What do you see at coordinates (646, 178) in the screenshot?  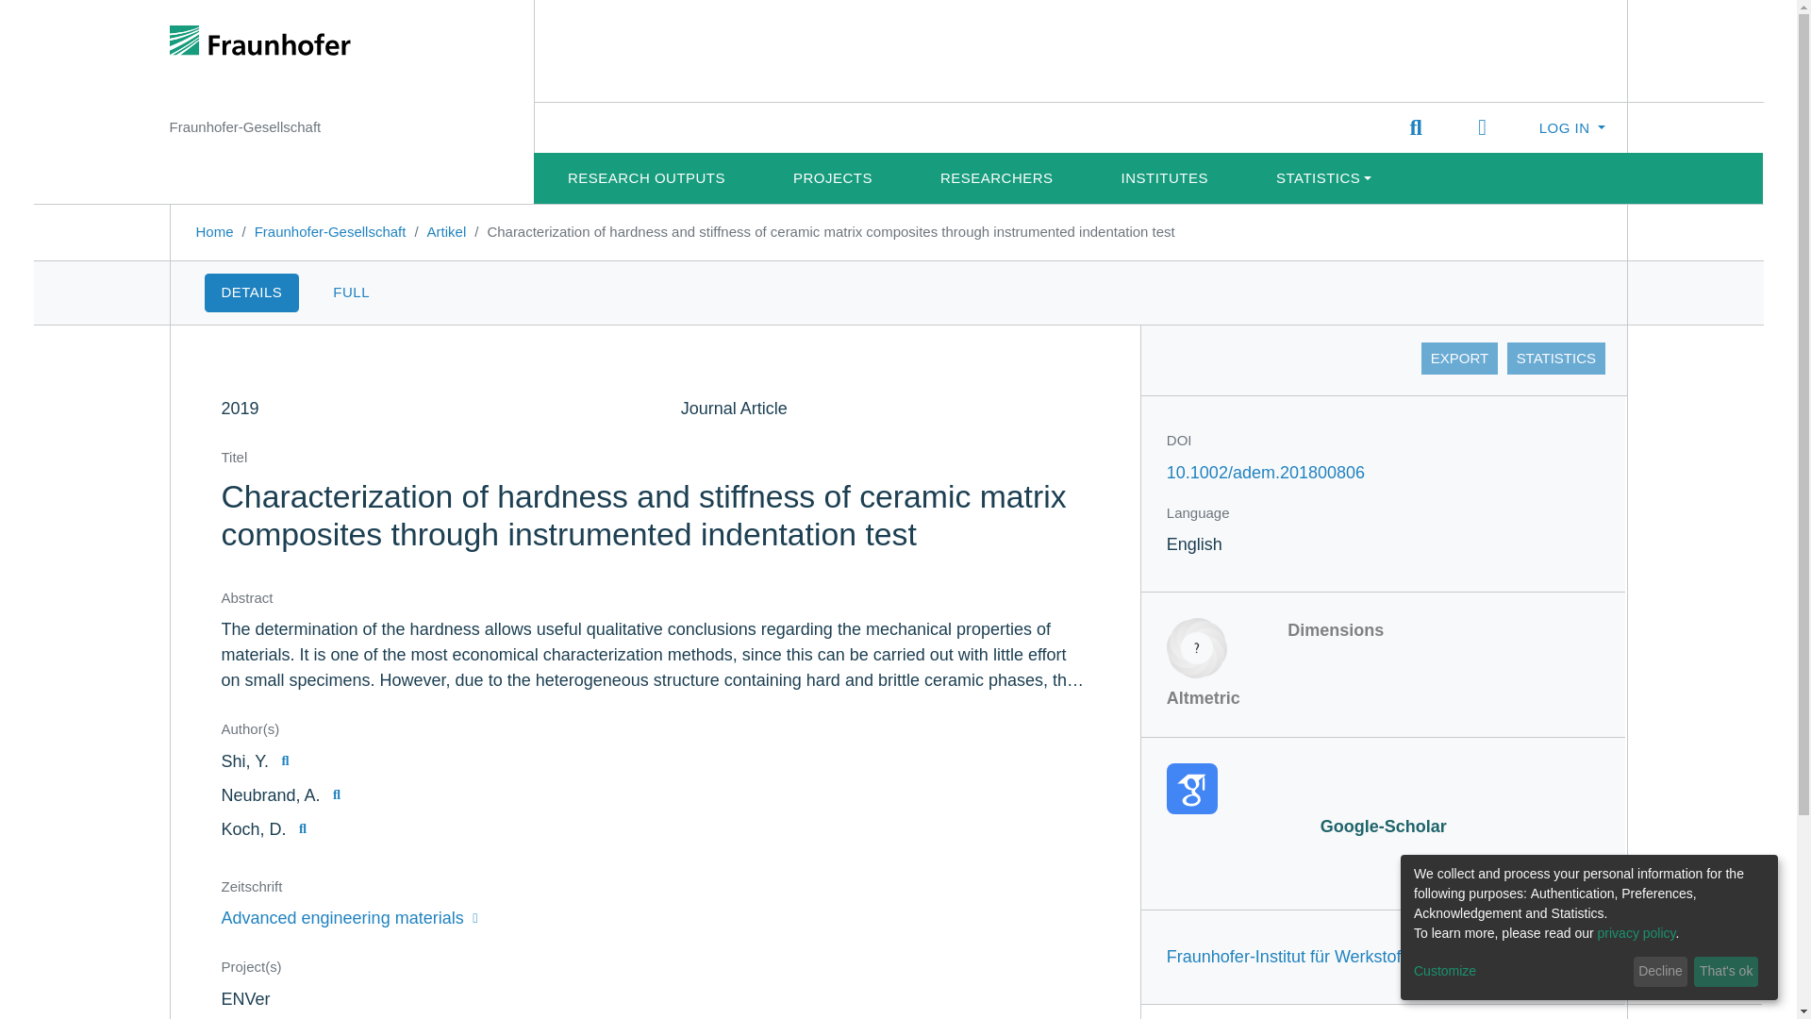 I see `Research Outputs` at bounding box center [646, 178].